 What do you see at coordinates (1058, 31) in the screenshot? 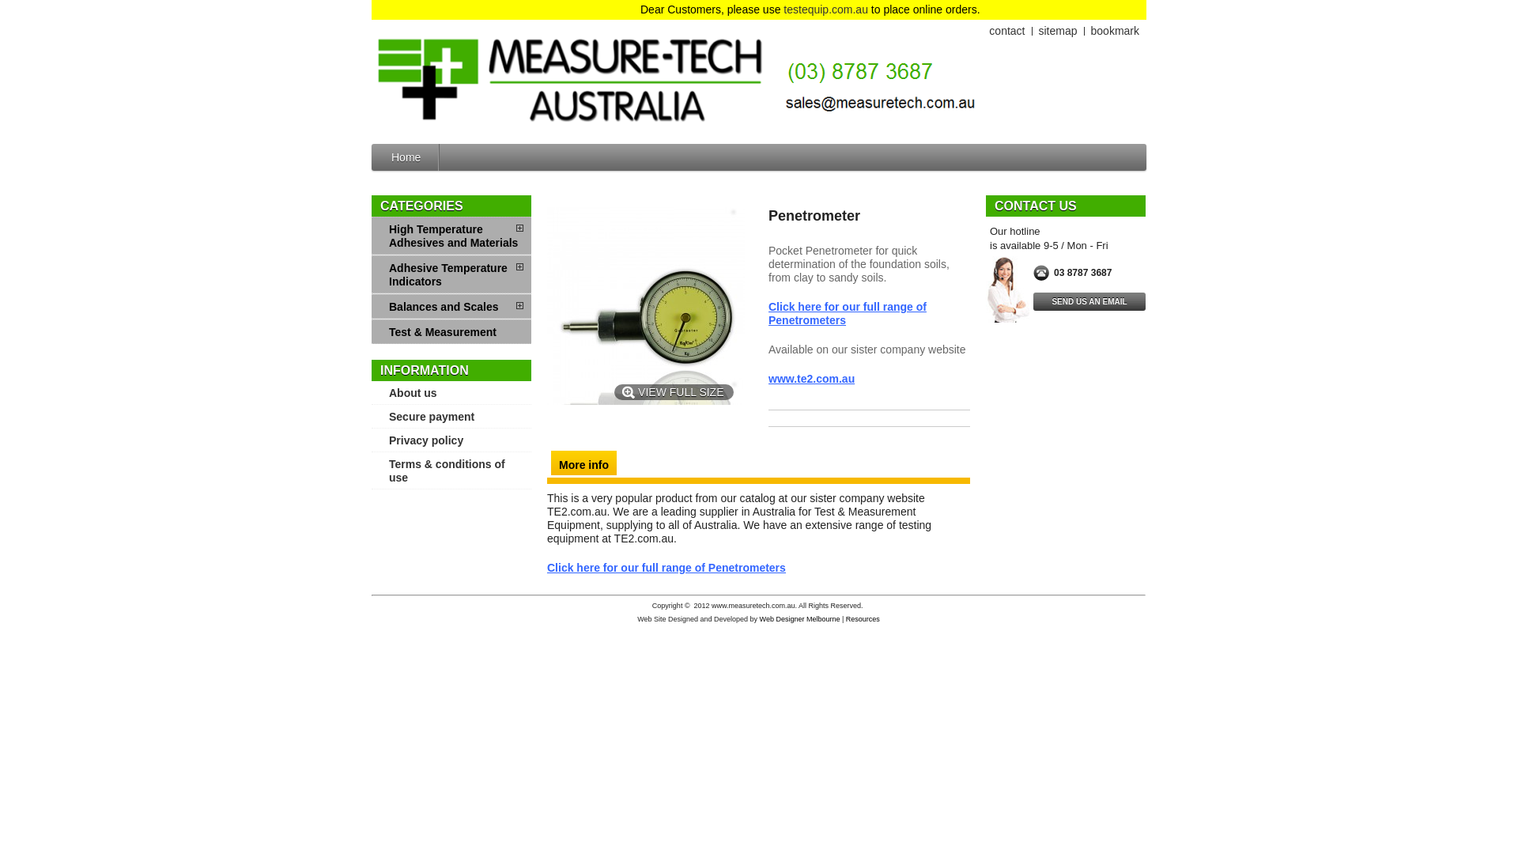
I see `sitemap` at bounding box center [1058, 31].